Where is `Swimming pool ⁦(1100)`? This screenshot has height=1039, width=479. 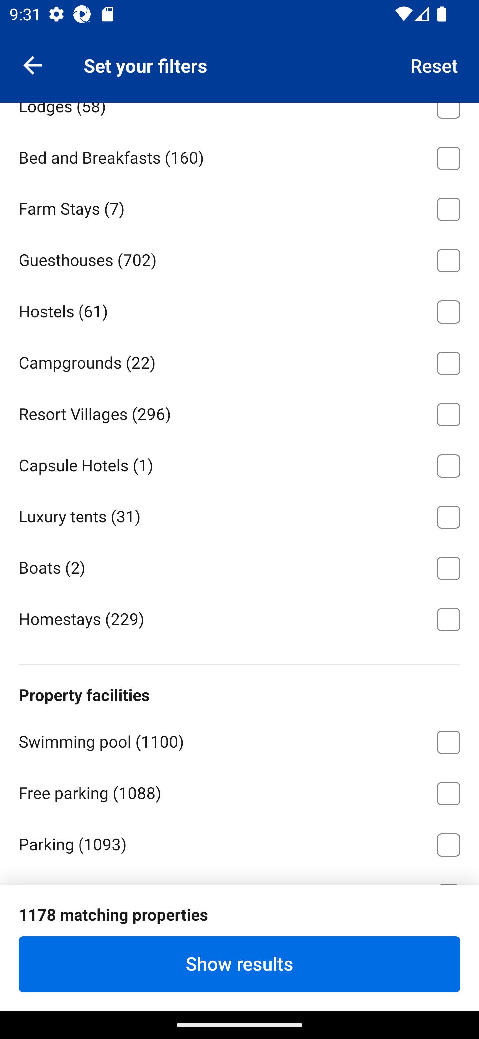
Swimming pool ⁦(1100) is located at coordinates (239, 740).